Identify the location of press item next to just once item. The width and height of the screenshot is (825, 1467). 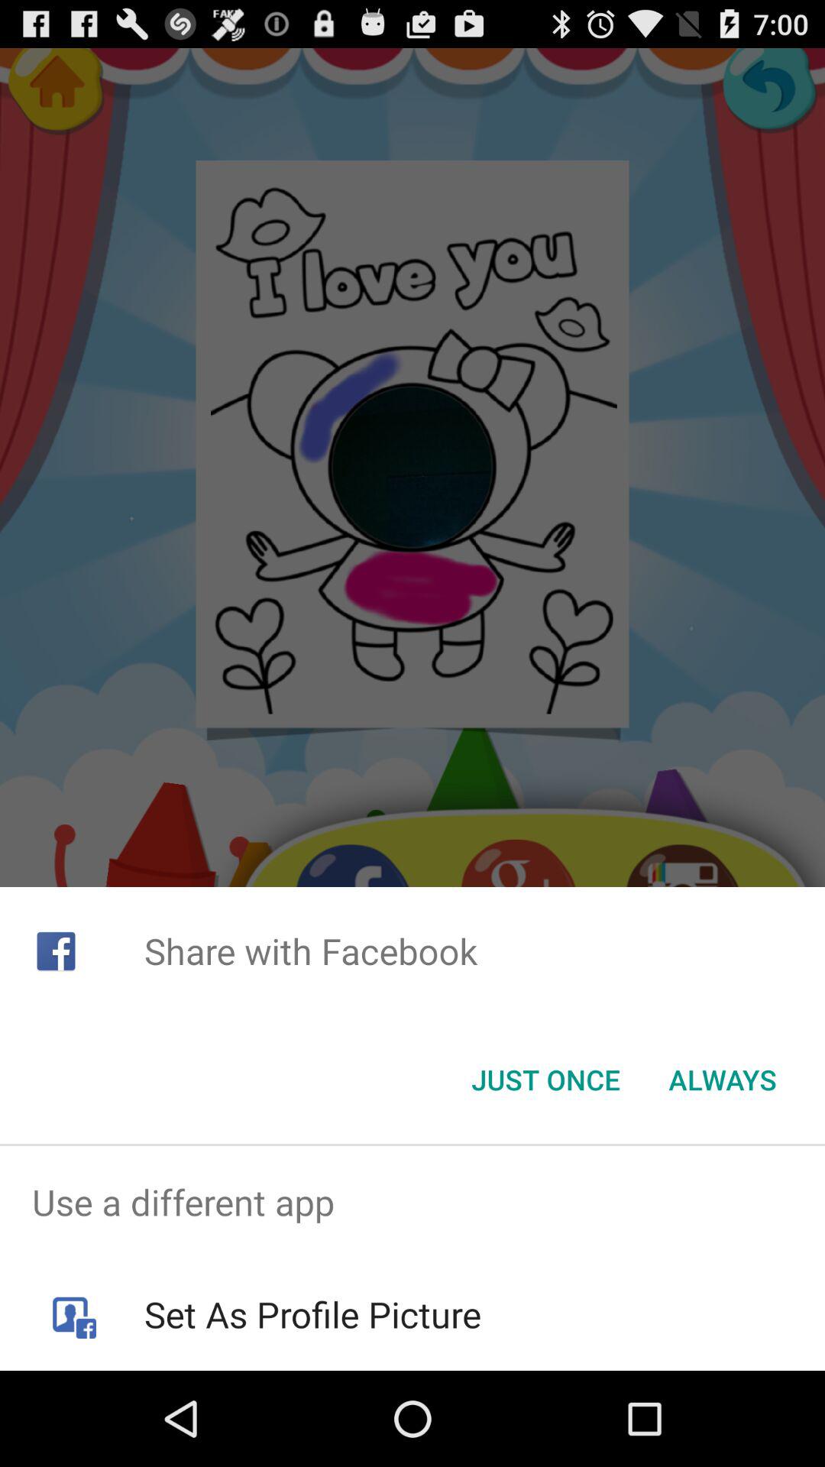
(723, 1080).